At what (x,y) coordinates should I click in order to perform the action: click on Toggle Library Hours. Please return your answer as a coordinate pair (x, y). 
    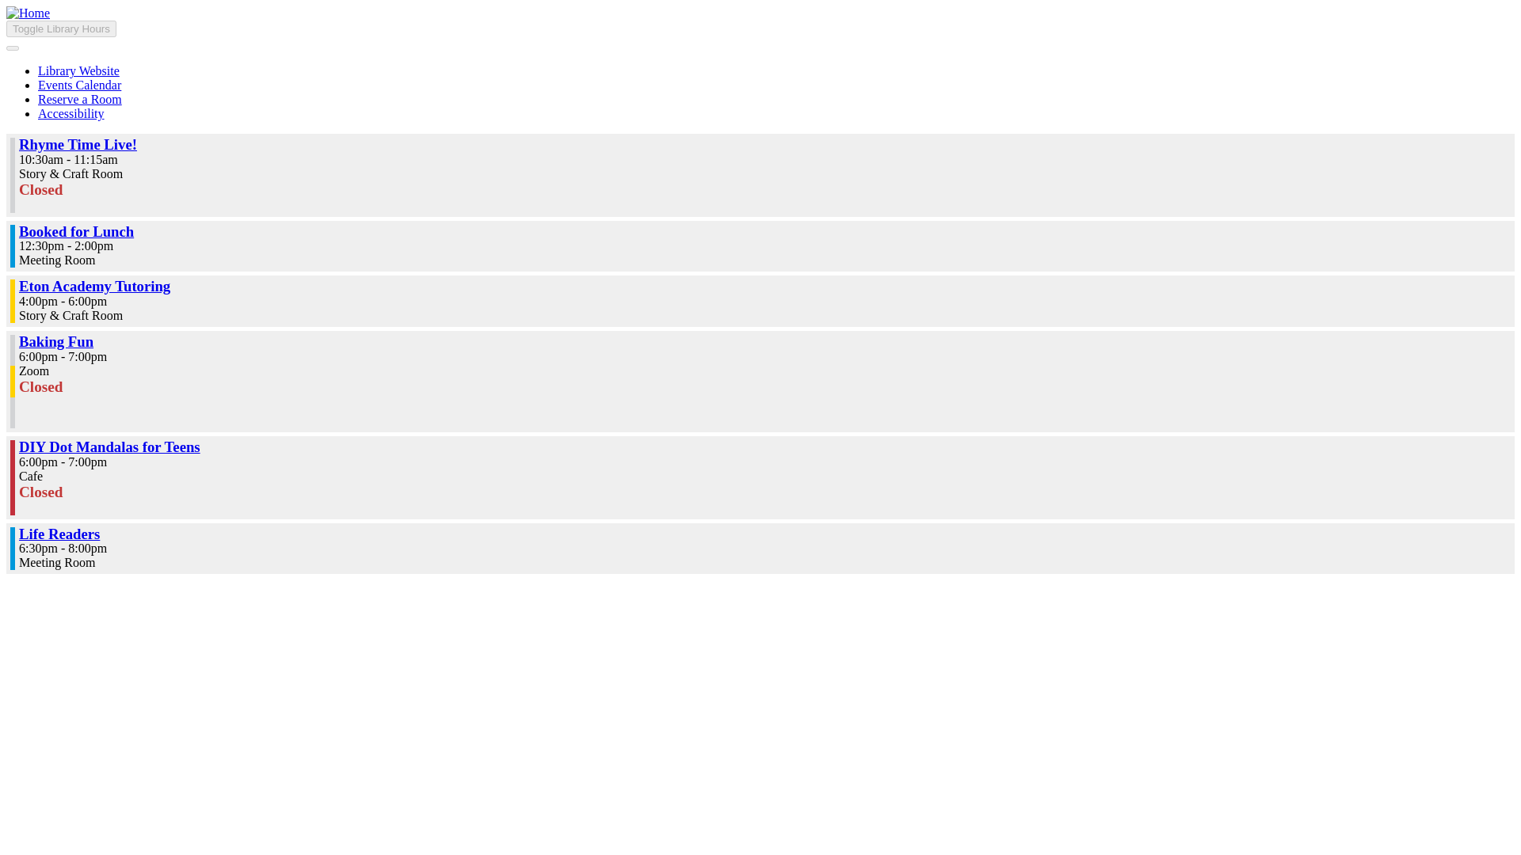
    Looking at the image, I should click on (61, 28).